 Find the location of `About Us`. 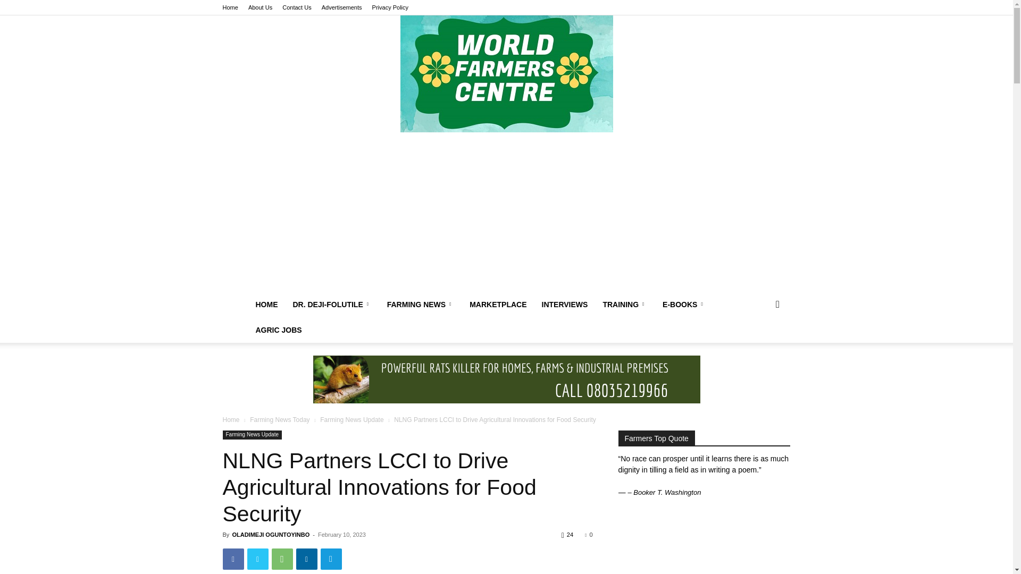

About Us is located at coordinates (260, 7).